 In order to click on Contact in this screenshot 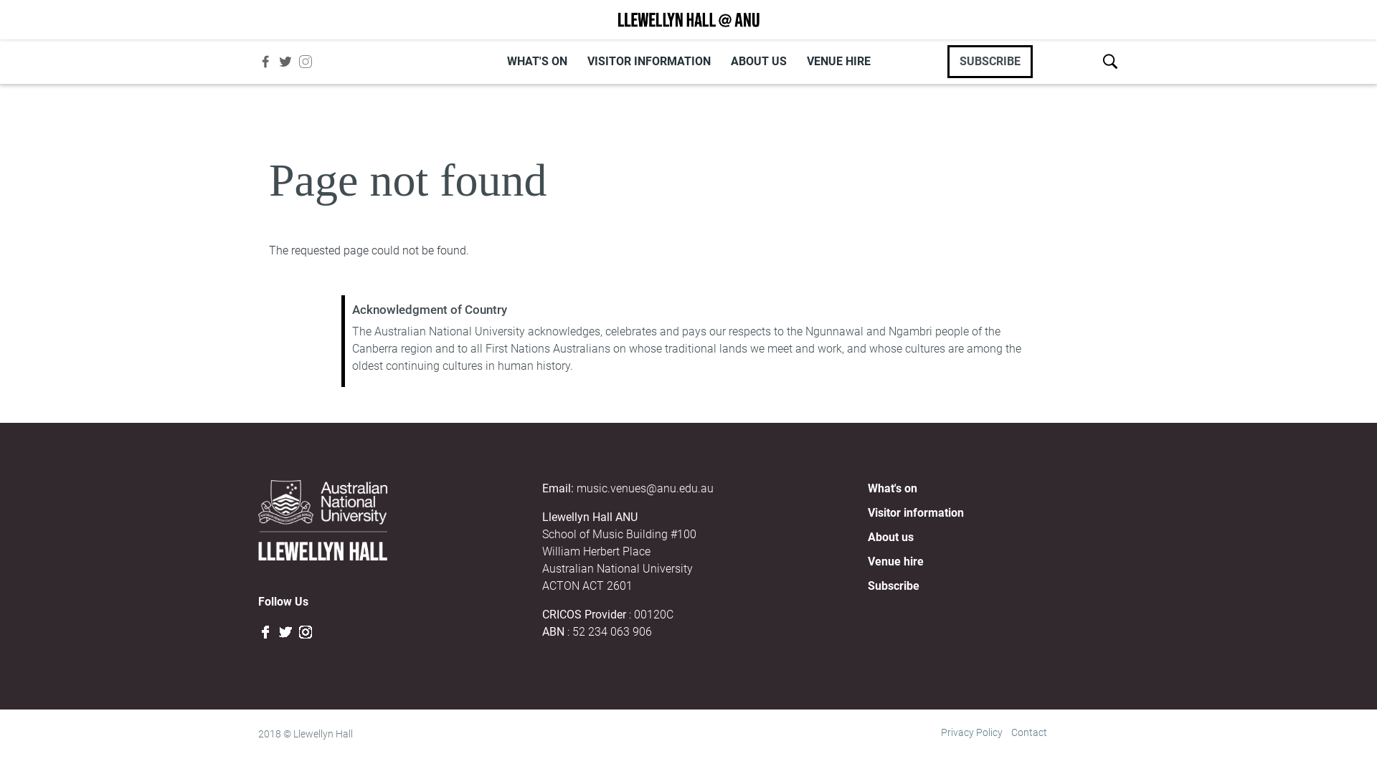, I will do `click(1029, 732)`.